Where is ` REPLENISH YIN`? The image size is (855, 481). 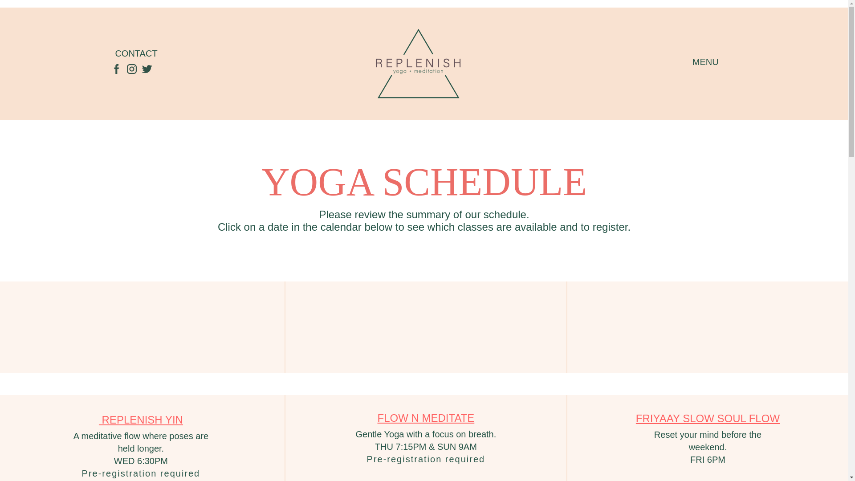
 REPLENISH YIN is located at coordinates (141, 421).